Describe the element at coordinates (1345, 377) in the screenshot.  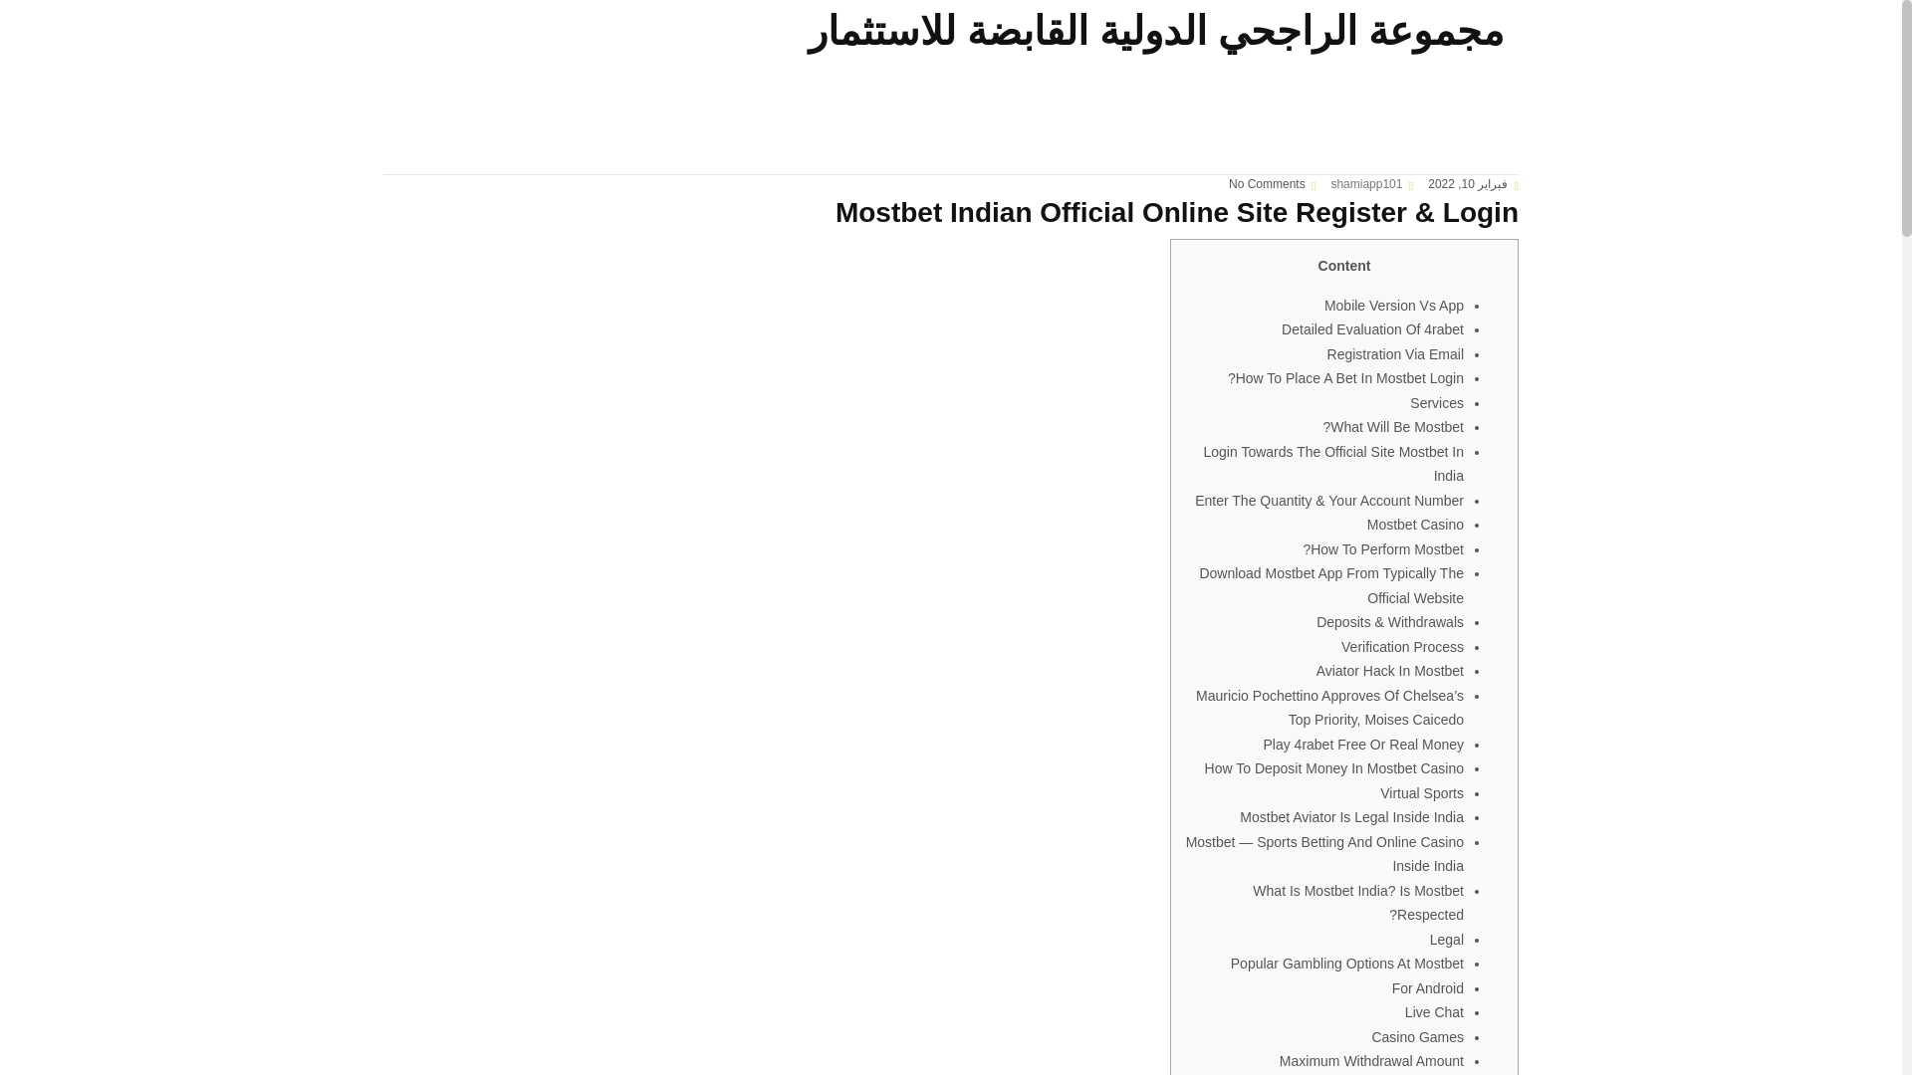
I see `How To Place A Bet In Mostbet Login?` at that location.